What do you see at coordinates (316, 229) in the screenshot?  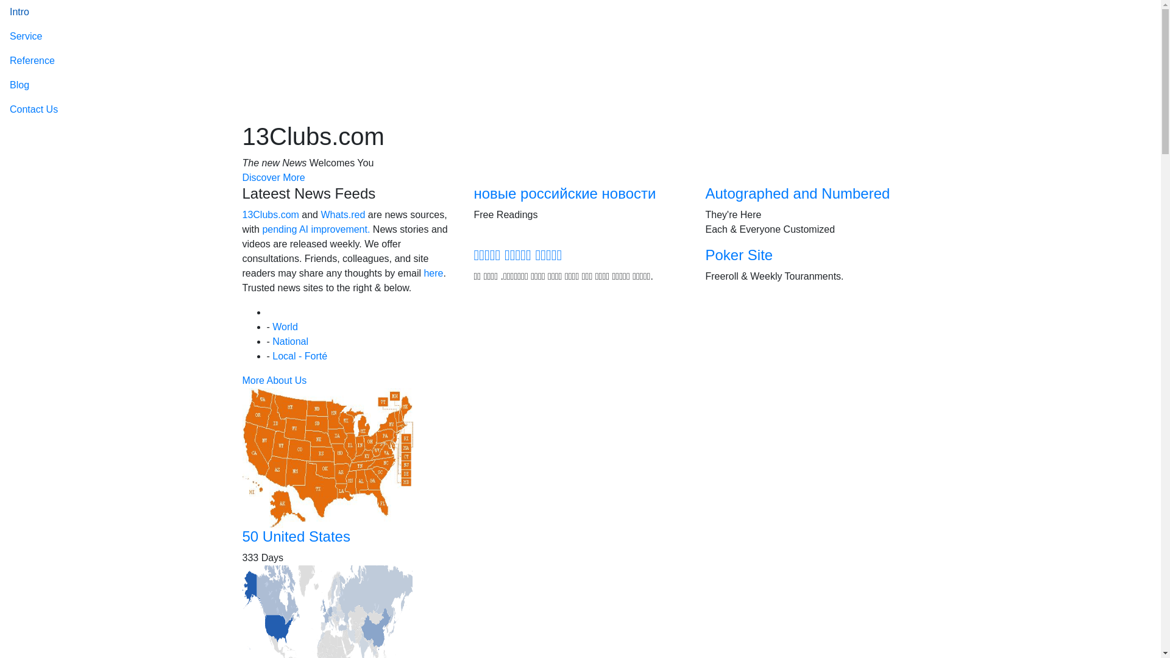 I see `pending AI improvement.` at bounding box center [316, 229].